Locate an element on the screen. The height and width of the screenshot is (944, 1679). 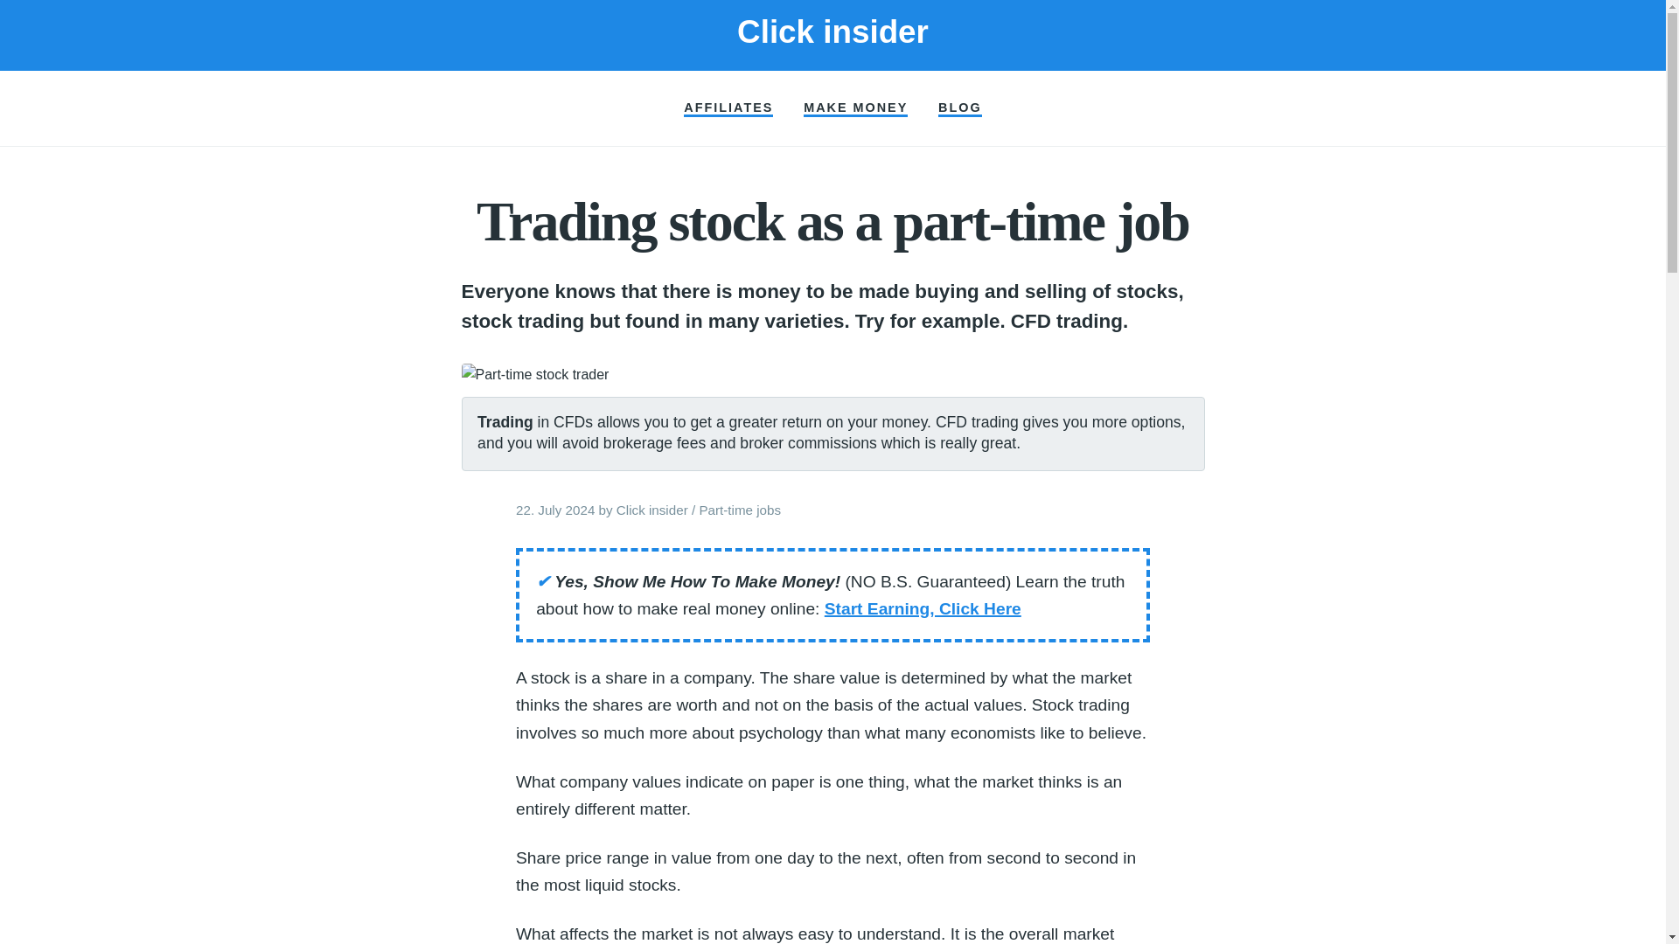
Click insider is located at coordinates (833, 31).